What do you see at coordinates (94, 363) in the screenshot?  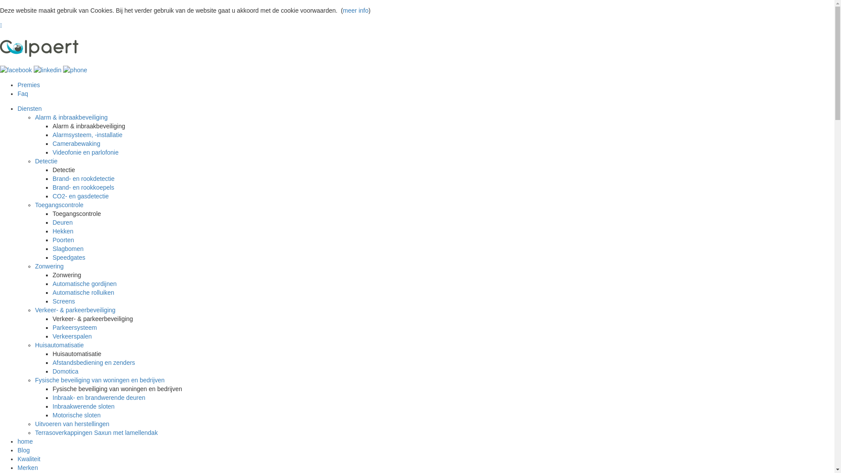 I see `Afstandsbediening en zenders` at bounding box center [94, 363].